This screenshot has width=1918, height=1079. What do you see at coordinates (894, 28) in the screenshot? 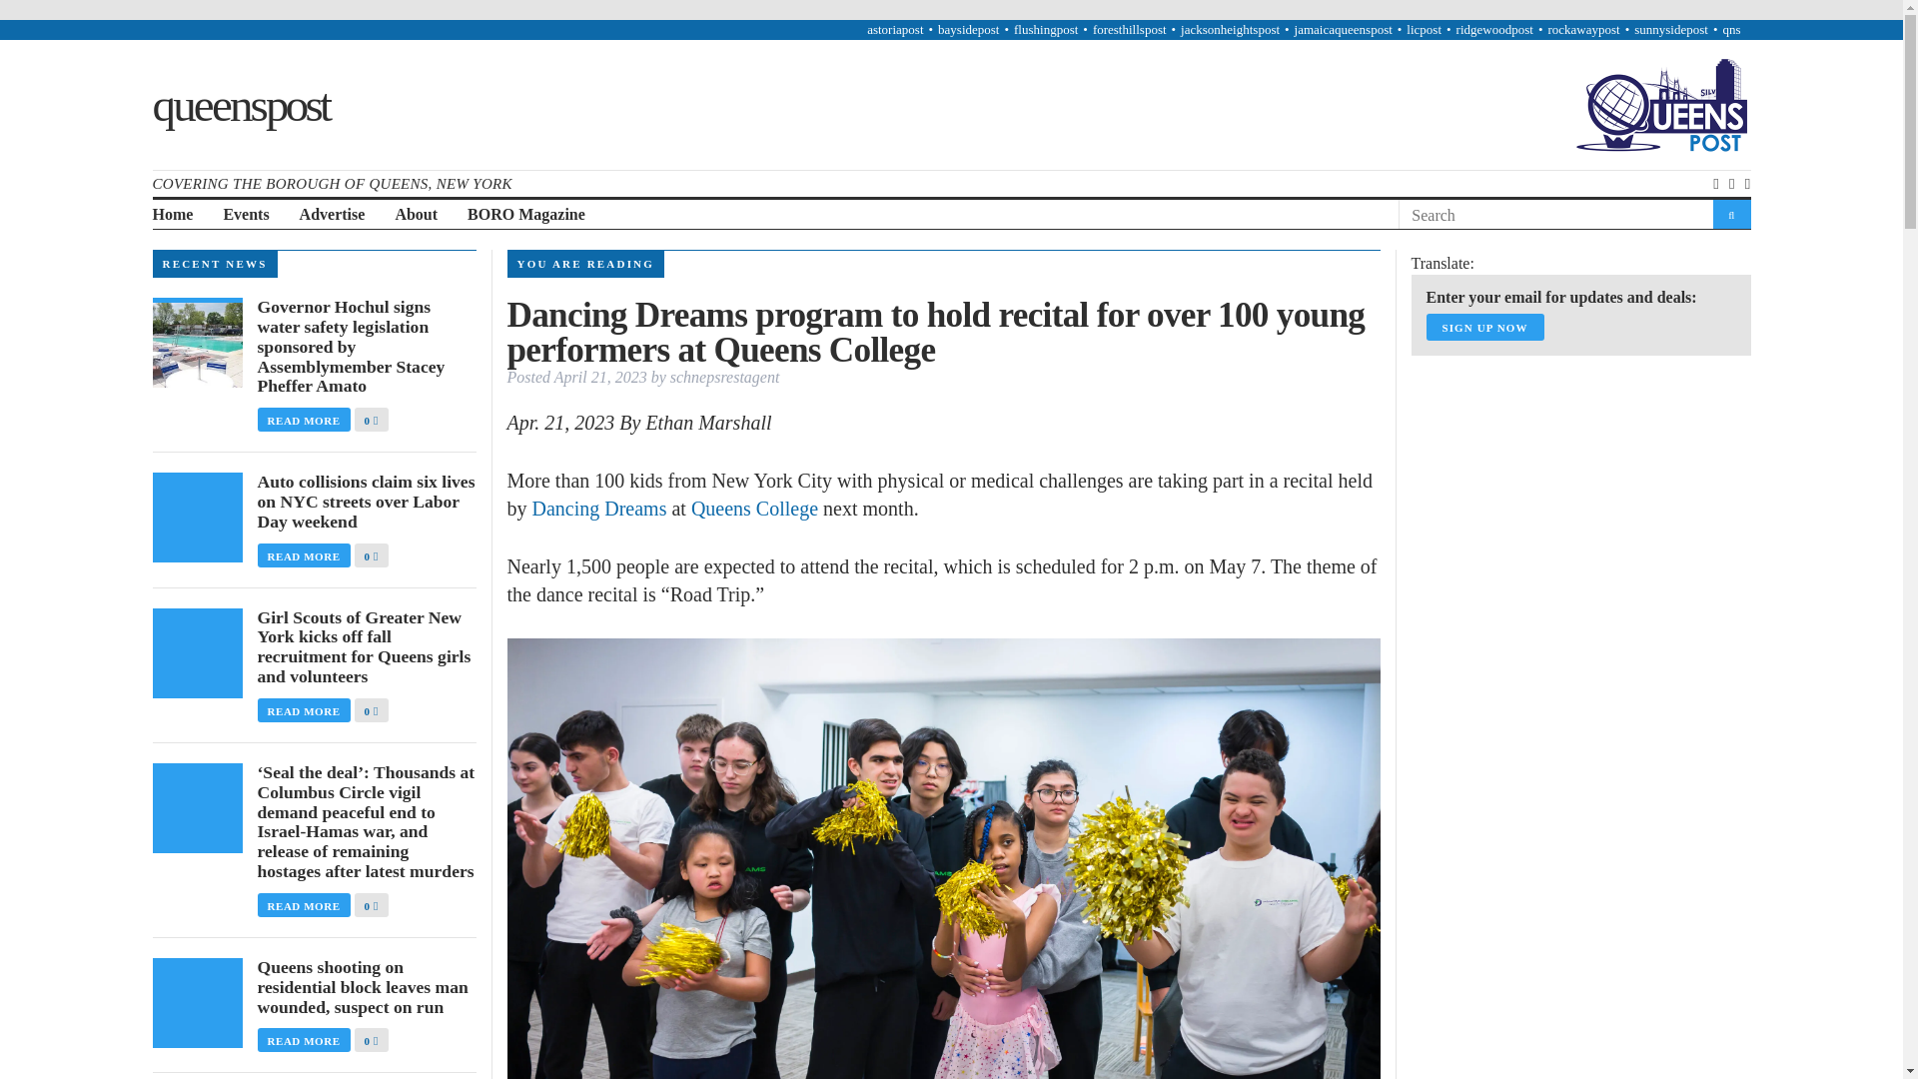
I see `astoriapost` at bounding box center [894, 28].